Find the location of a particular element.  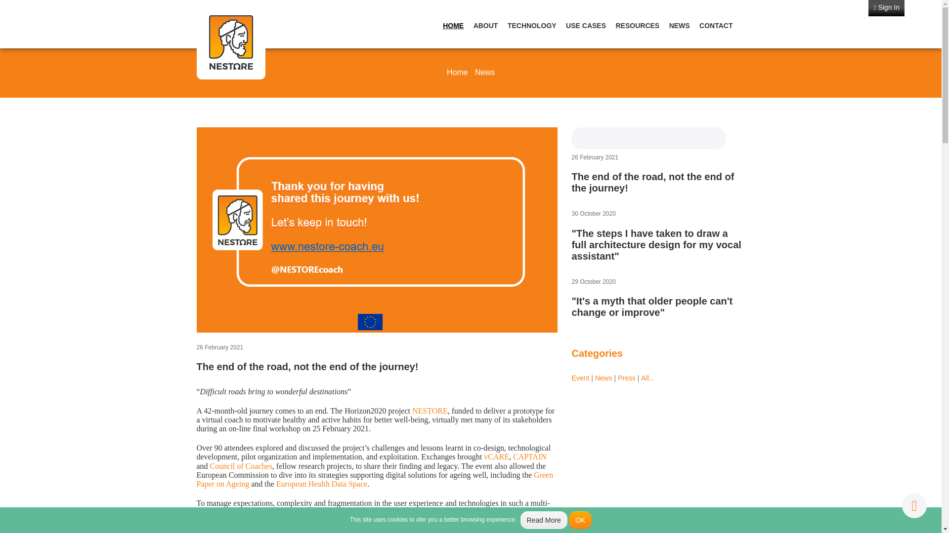

Cookie Policy for NESTORE is located at coordinates (543, 520).